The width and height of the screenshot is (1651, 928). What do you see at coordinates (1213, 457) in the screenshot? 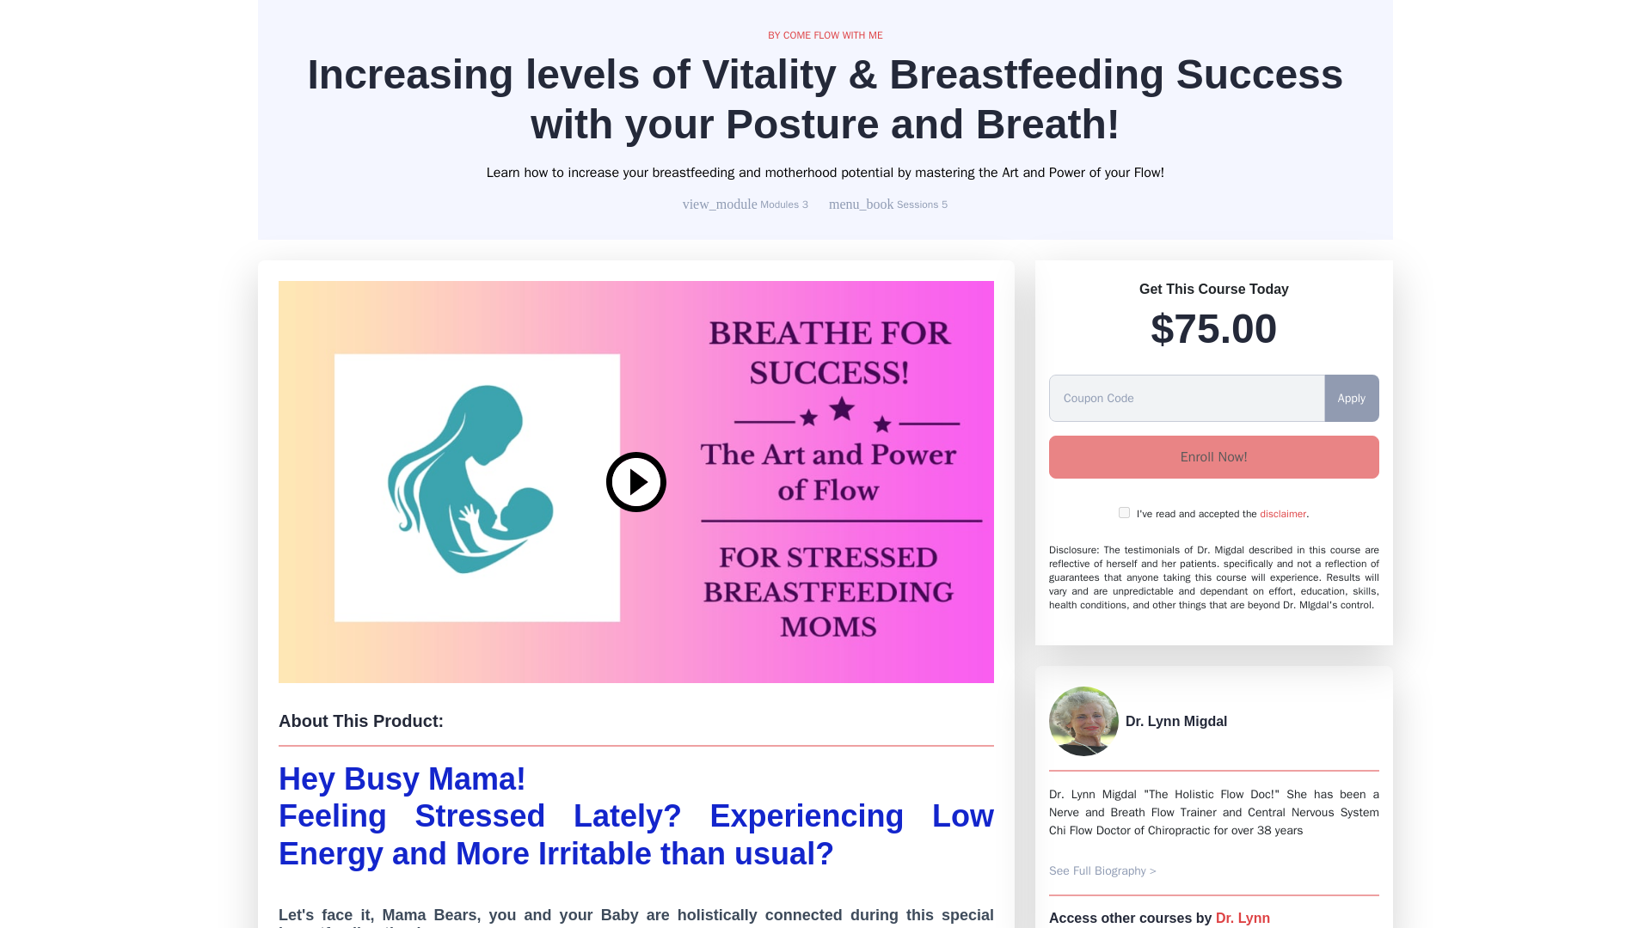
I see `Enroll Now!` at bounding box center [1213, 457].